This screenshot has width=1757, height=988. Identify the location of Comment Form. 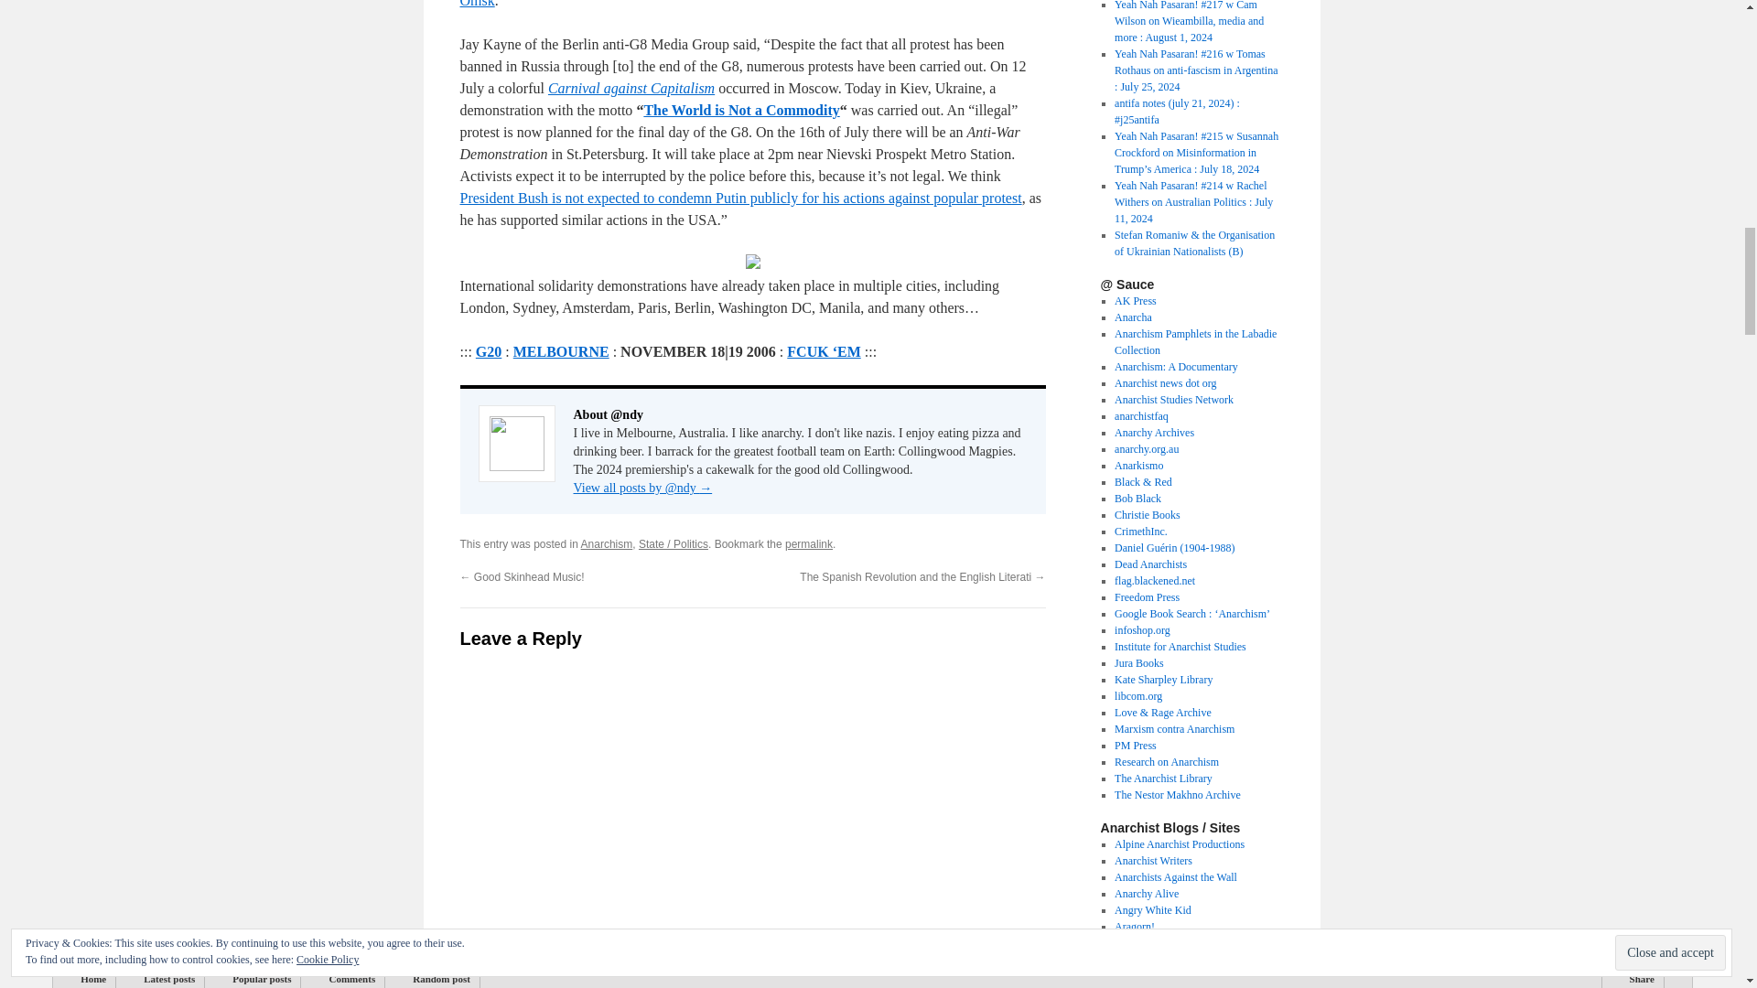
(752, 829).